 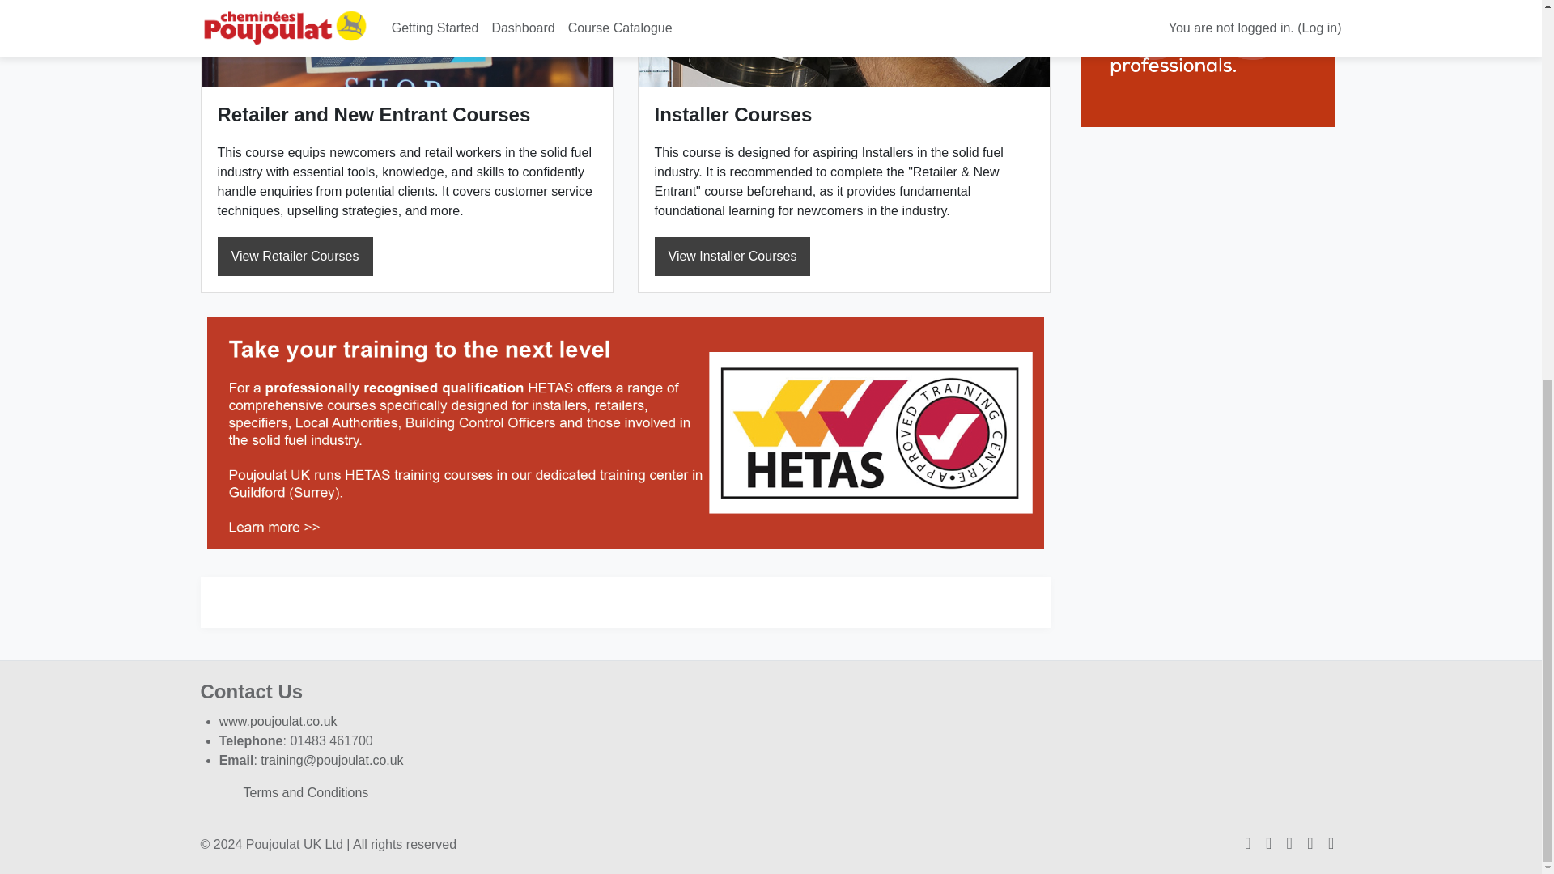 What do you see at coordinates (278, 721) in the screenshot?
I see `www.poujoulat.co.uk` at bounding box center [278, 721].